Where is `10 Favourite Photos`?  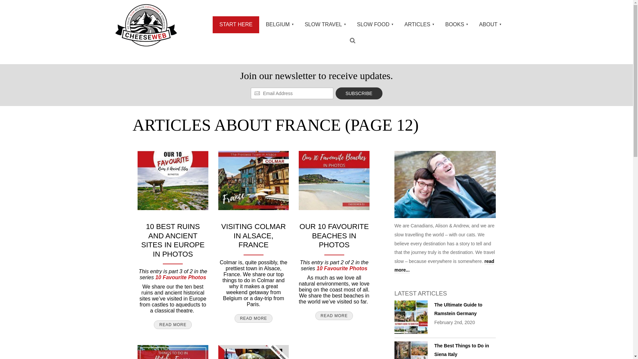 10 Favourite Photos is located at coordinates (180, 277).